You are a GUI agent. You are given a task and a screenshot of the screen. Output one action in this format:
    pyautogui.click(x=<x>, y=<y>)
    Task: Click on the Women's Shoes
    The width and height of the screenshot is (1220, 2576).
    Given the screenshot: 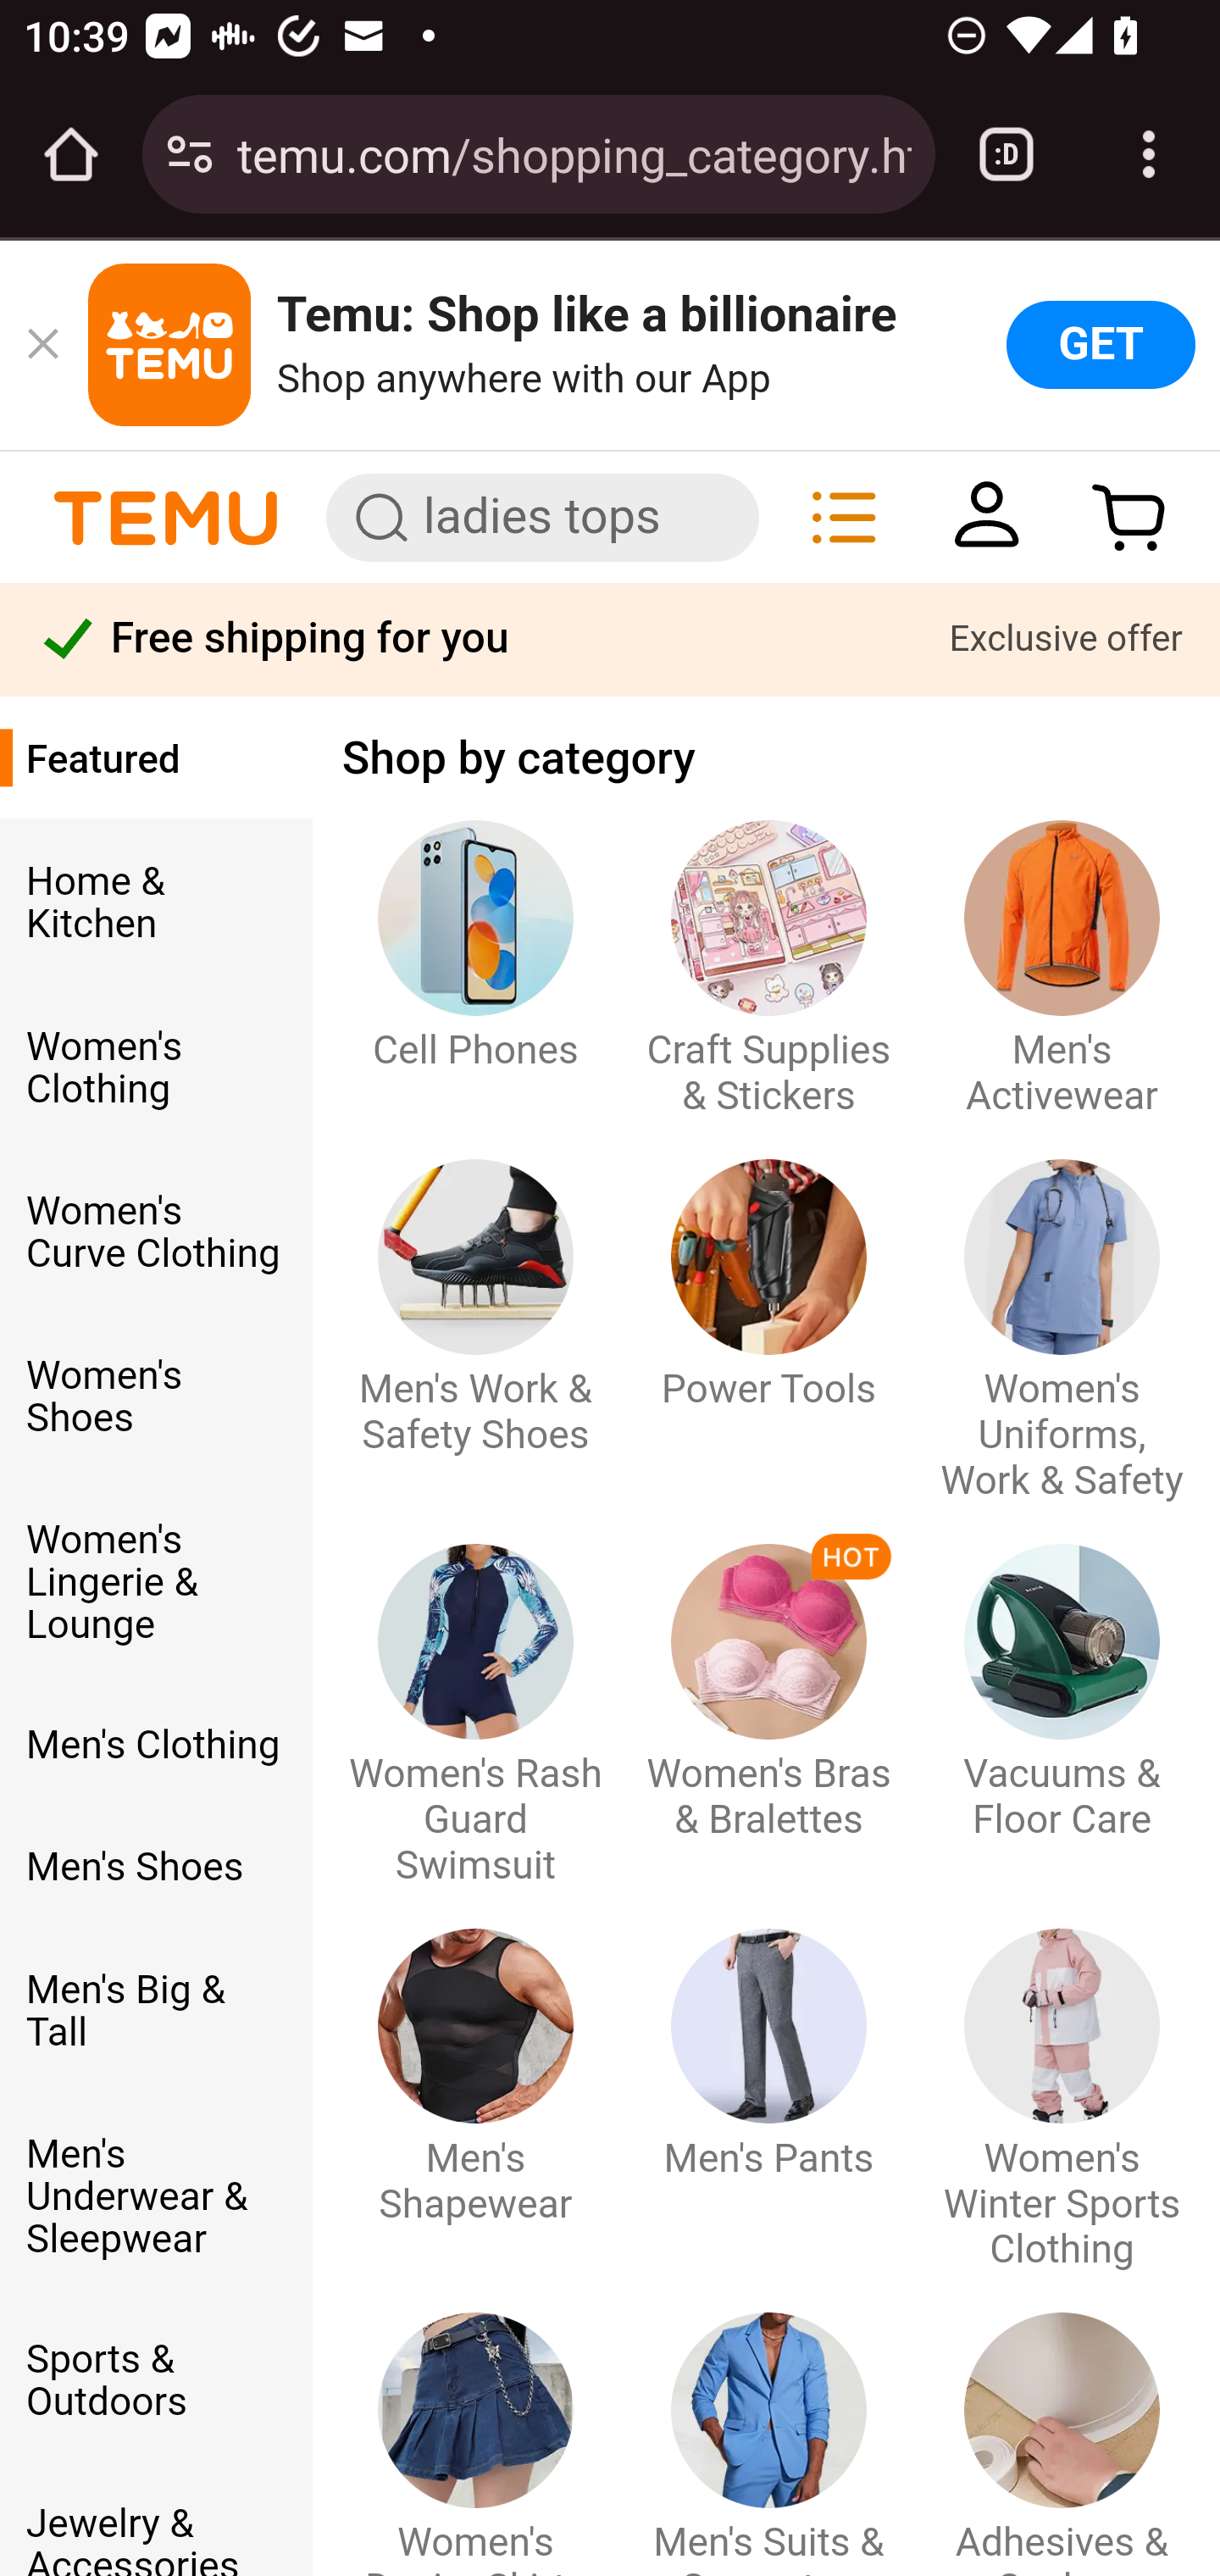 What is the action you would take?
    pyautogui.click(x=154, y=1400)
    